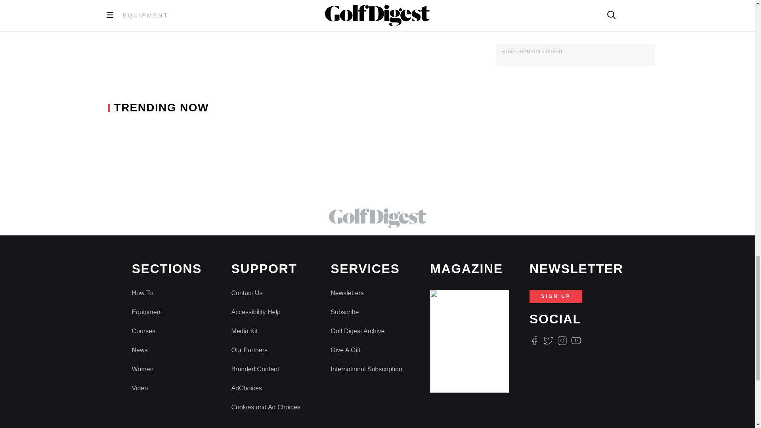 The image size is (761, 428). Describe the element at coordinates (548, 340) in the screenshot. I see `Twitter Logo` at that location.